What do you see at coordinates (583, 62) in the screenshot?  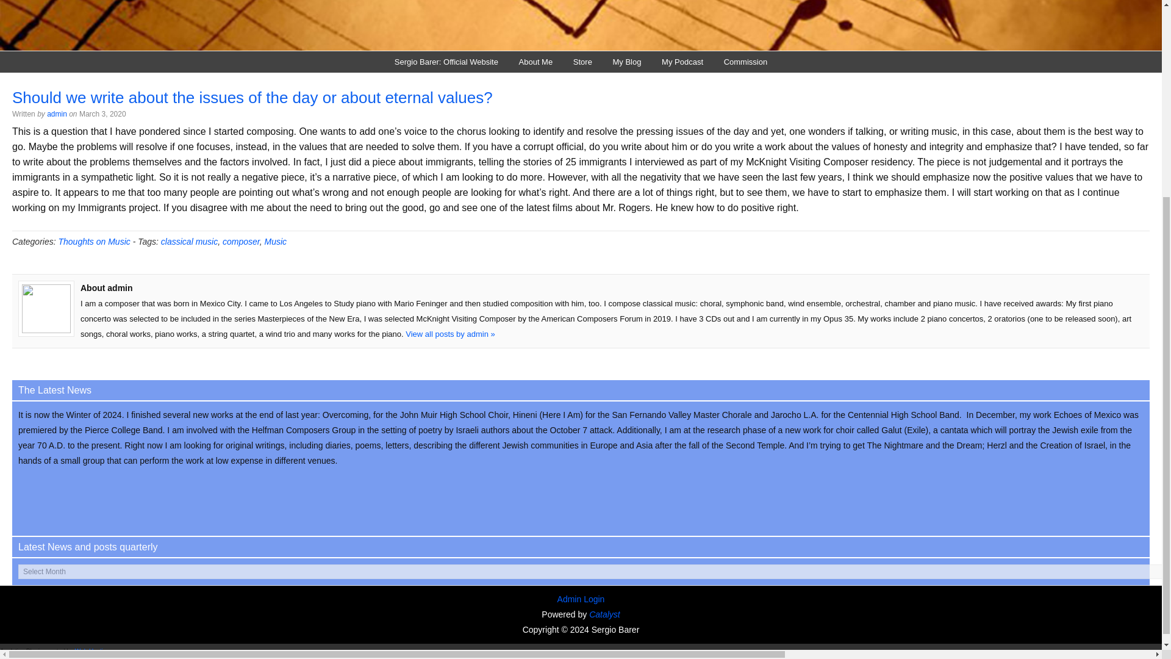 I see `Store` at bounding box center [583, 62].